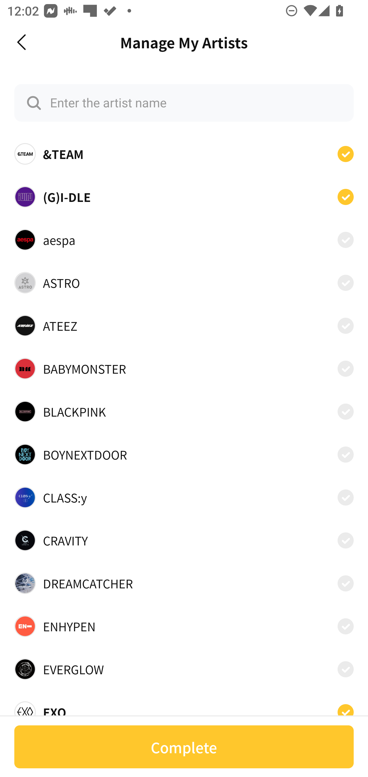  Describe the element at coordinates (184, 747) in the screenshot. I see `Complete` at that location.